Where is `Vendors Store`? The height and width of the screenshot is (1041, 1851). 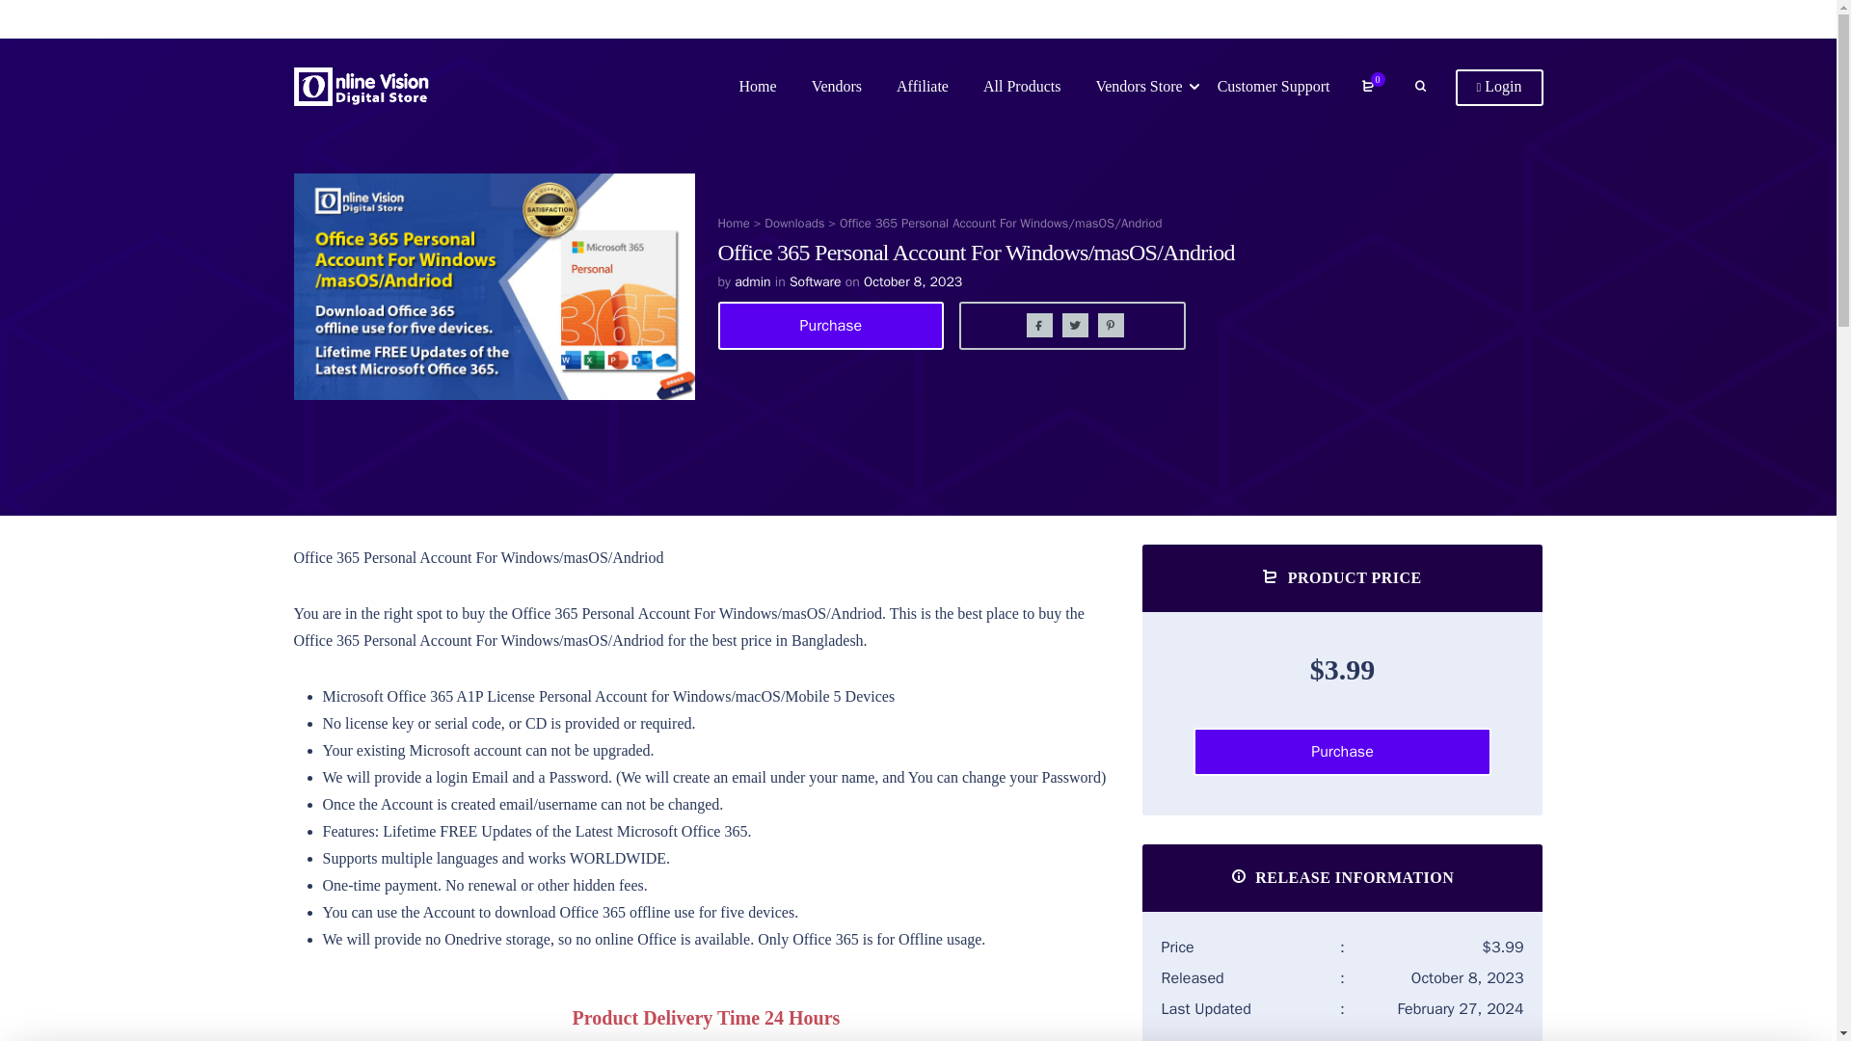 Vendors Store is located at coordinates (1139, 87).